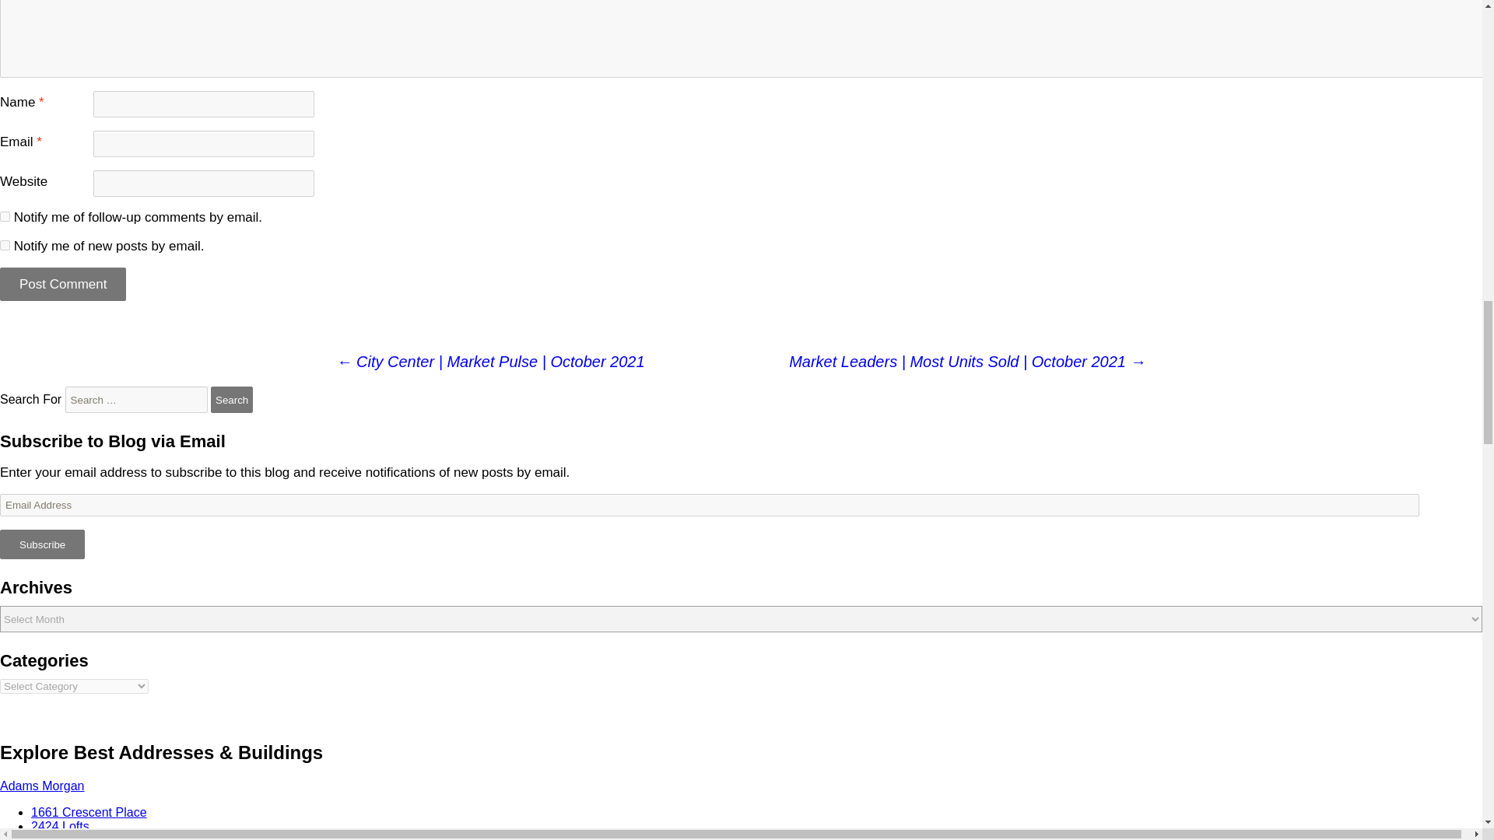 Image resolution: width=1494 pixels, height=840 pixels. I want to click on Search, so click(231, 400).